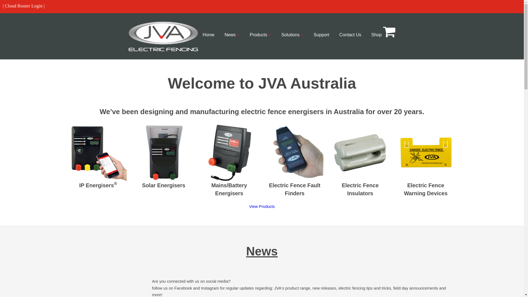  Describe the element at coordinates (426, 153) in the screenshot. I see `JVA Technologies Mains Battery IP Energiser` at that location.